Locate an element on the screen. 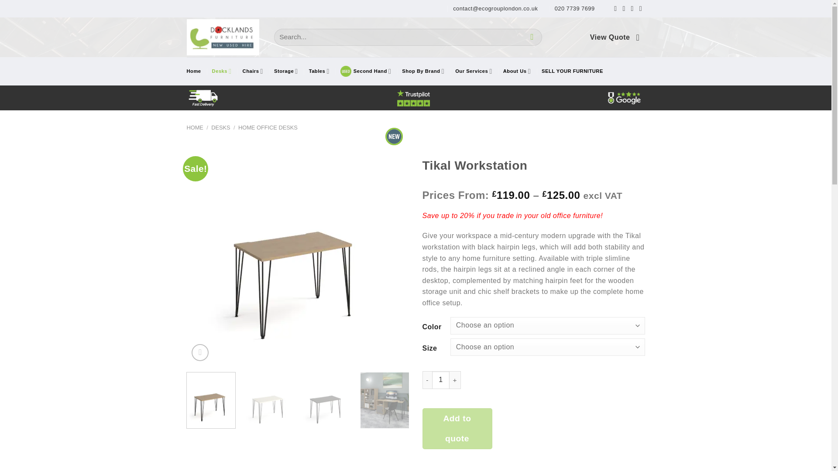  Zoom is located at coordinates (200, 352).